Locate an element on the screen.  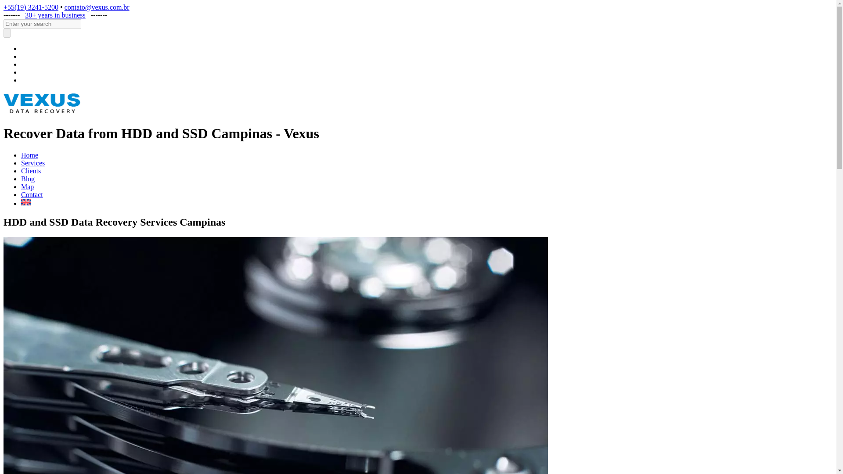
Services is located at coordinates (32, 163).